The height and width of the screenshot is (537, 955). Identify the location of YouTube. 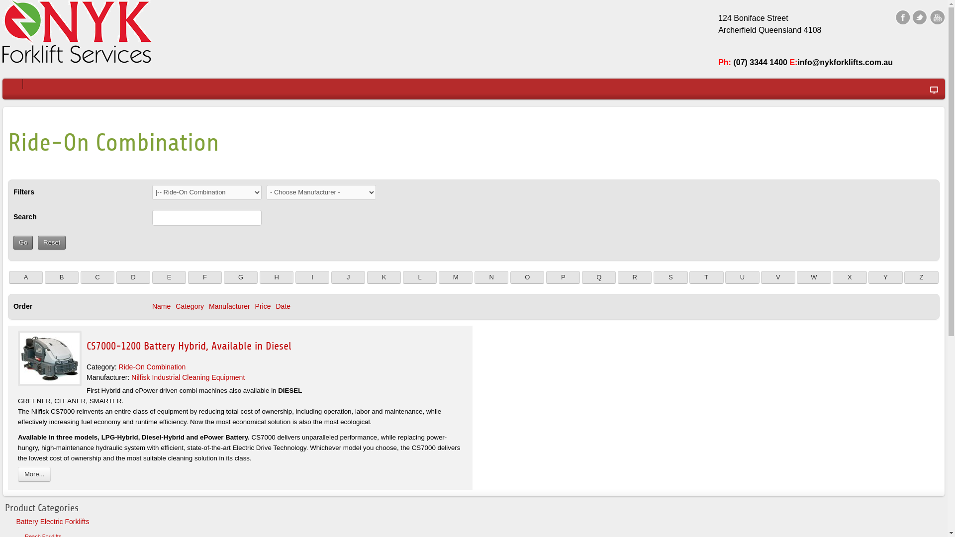
(938, 17).